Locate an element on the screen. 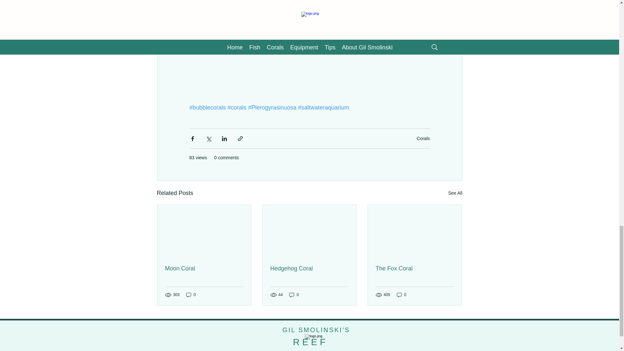 The width and height of the screenshot is (624, 351). 0 is located at coordinates (191, 294).